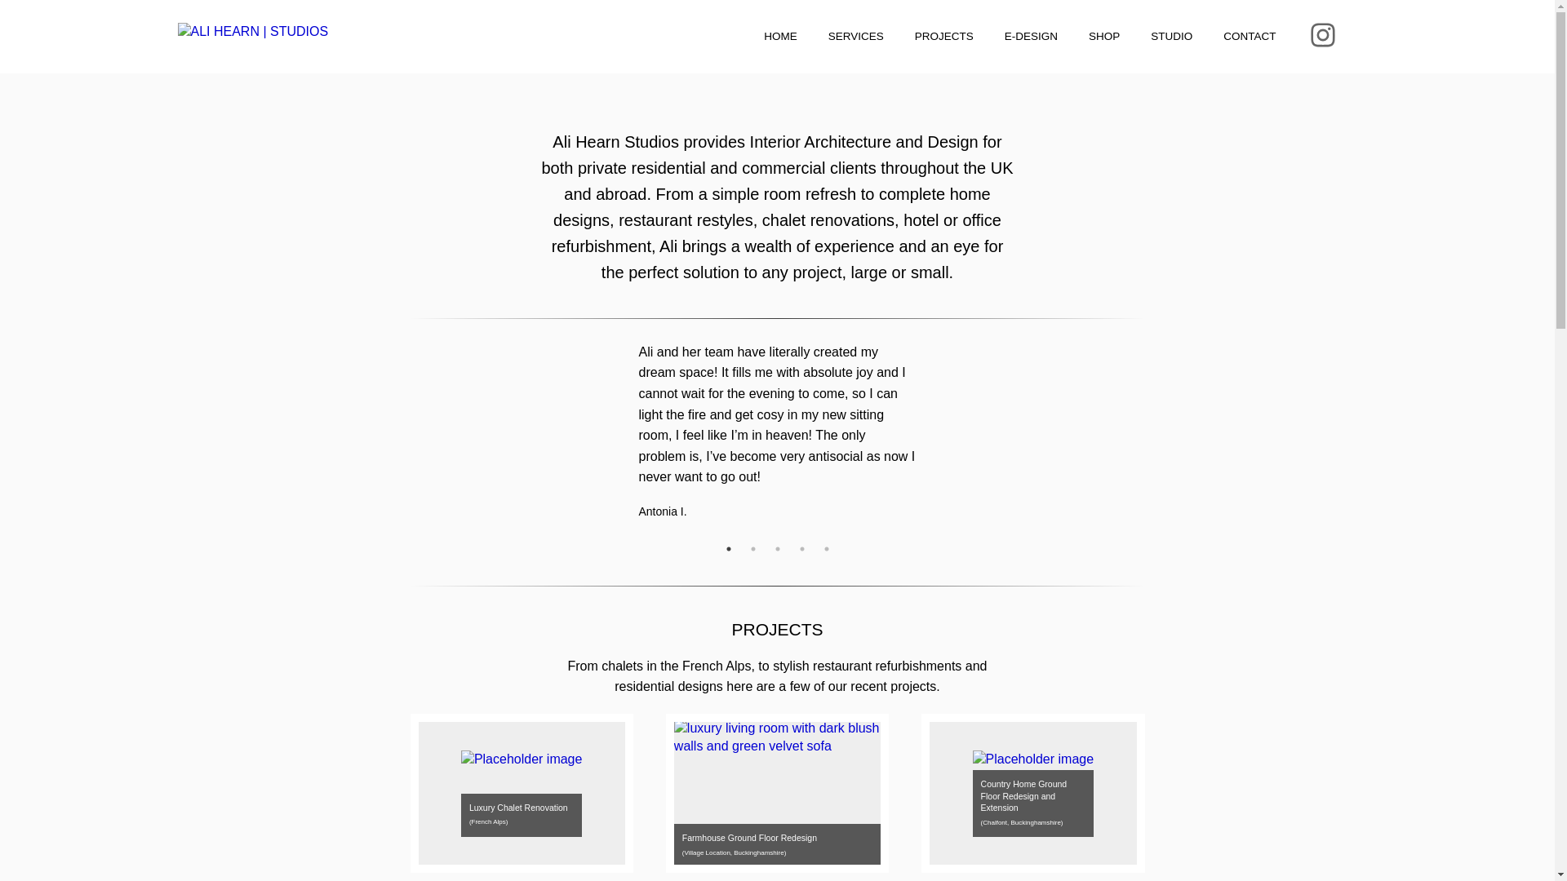 This screenshot has height=881, width=1567. Describe the element at coordinates (1032, 37) in the screenshot. I see `E-DESIGN` at that location.